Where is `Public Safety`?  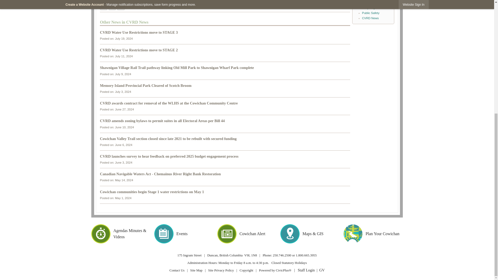 Public Safety is located at coordinates (371, 13).